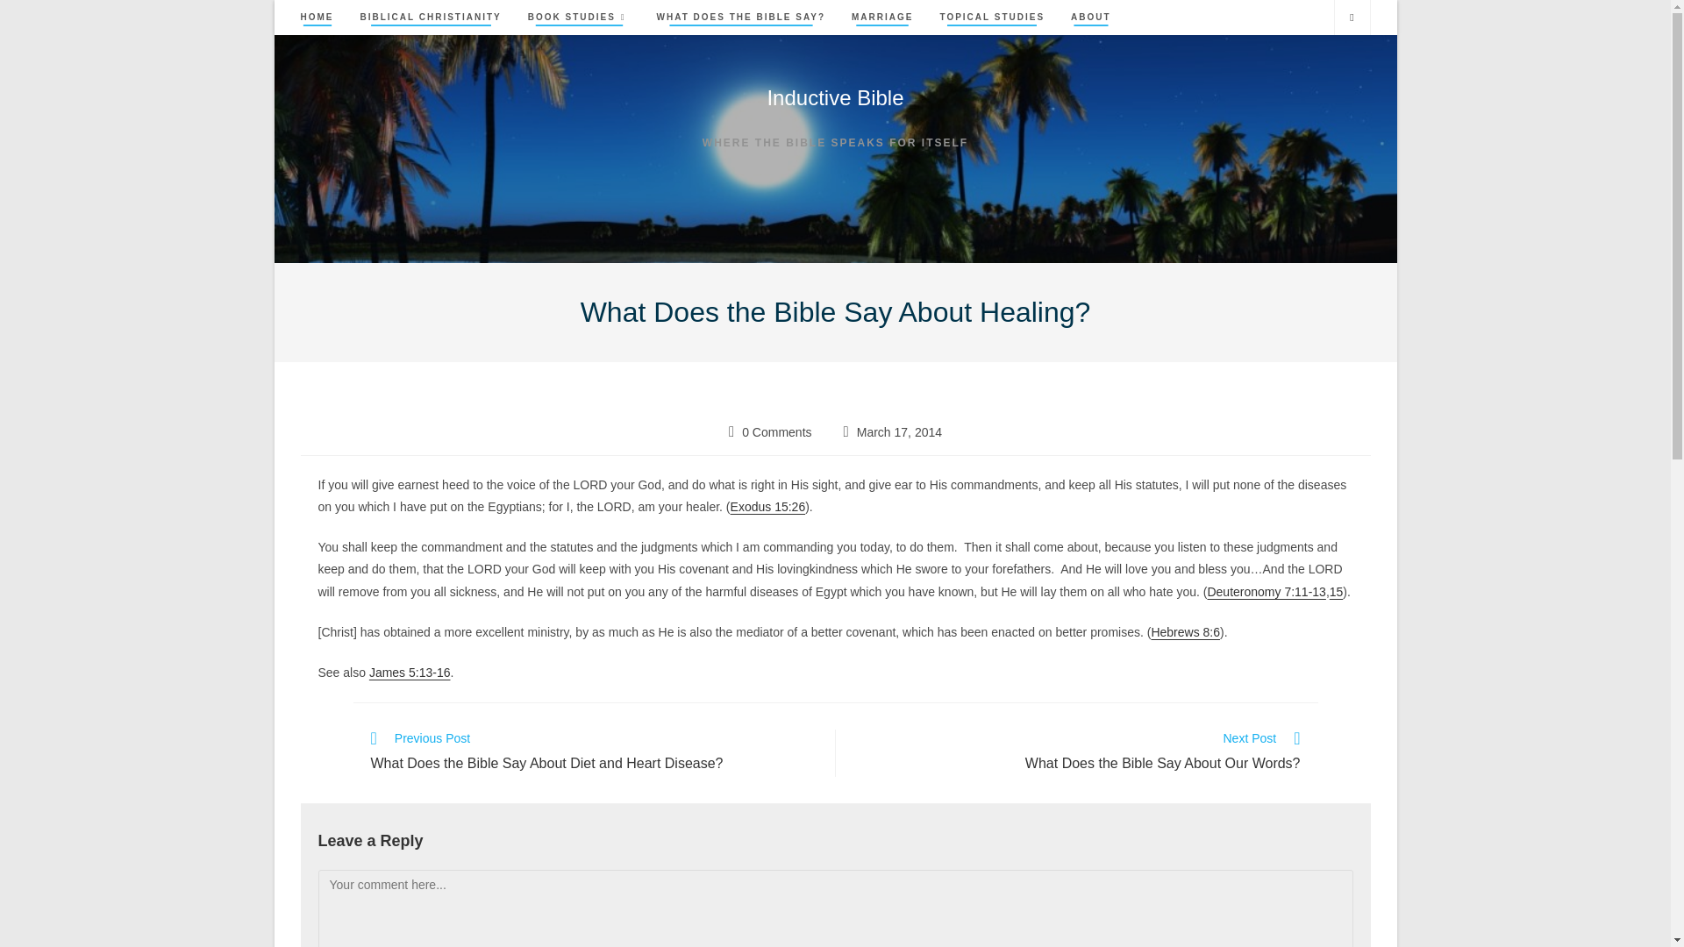  Describe the element at coordinates (579, 18) in the screenshot. I see `BOOK STUDIES` at that location.